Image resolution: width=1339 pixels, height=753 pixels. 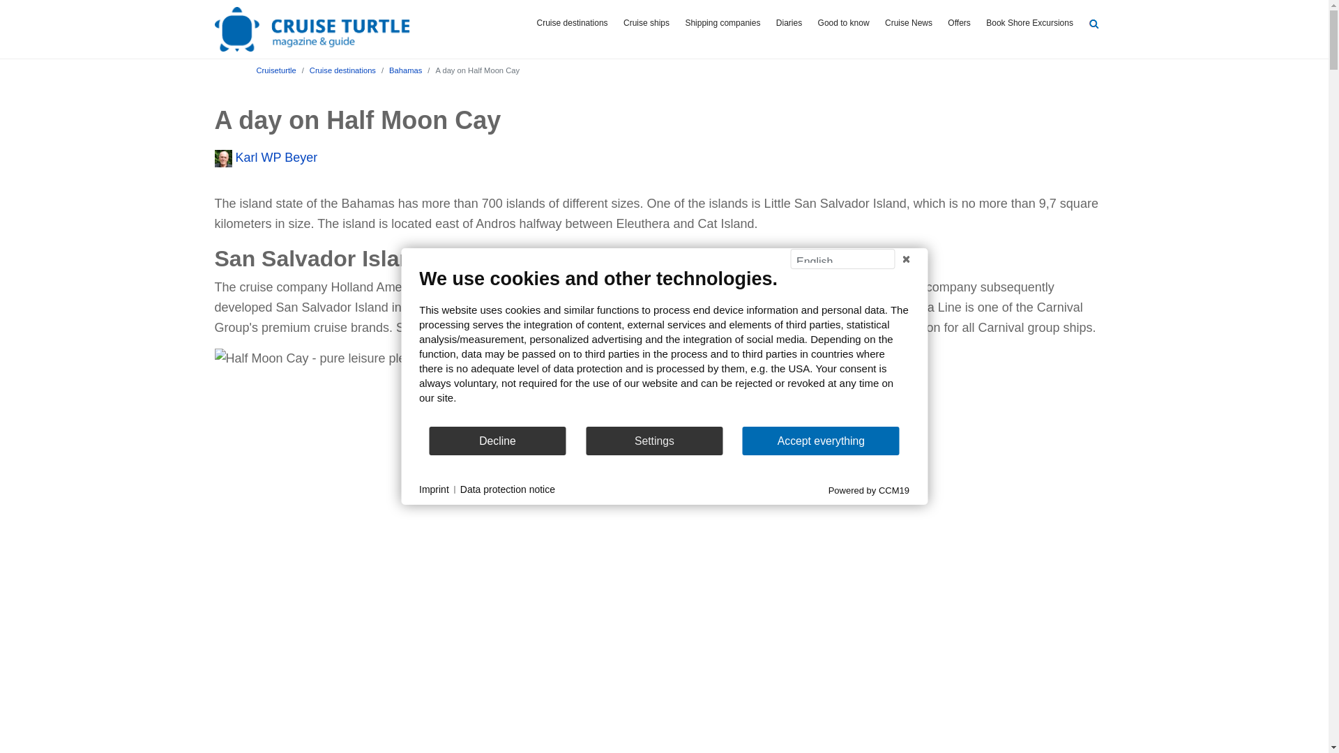 What do you see at coordinates (276, 70) in the screenshot?
I see `Cruiseturtle` at bounding box center [276, 70].